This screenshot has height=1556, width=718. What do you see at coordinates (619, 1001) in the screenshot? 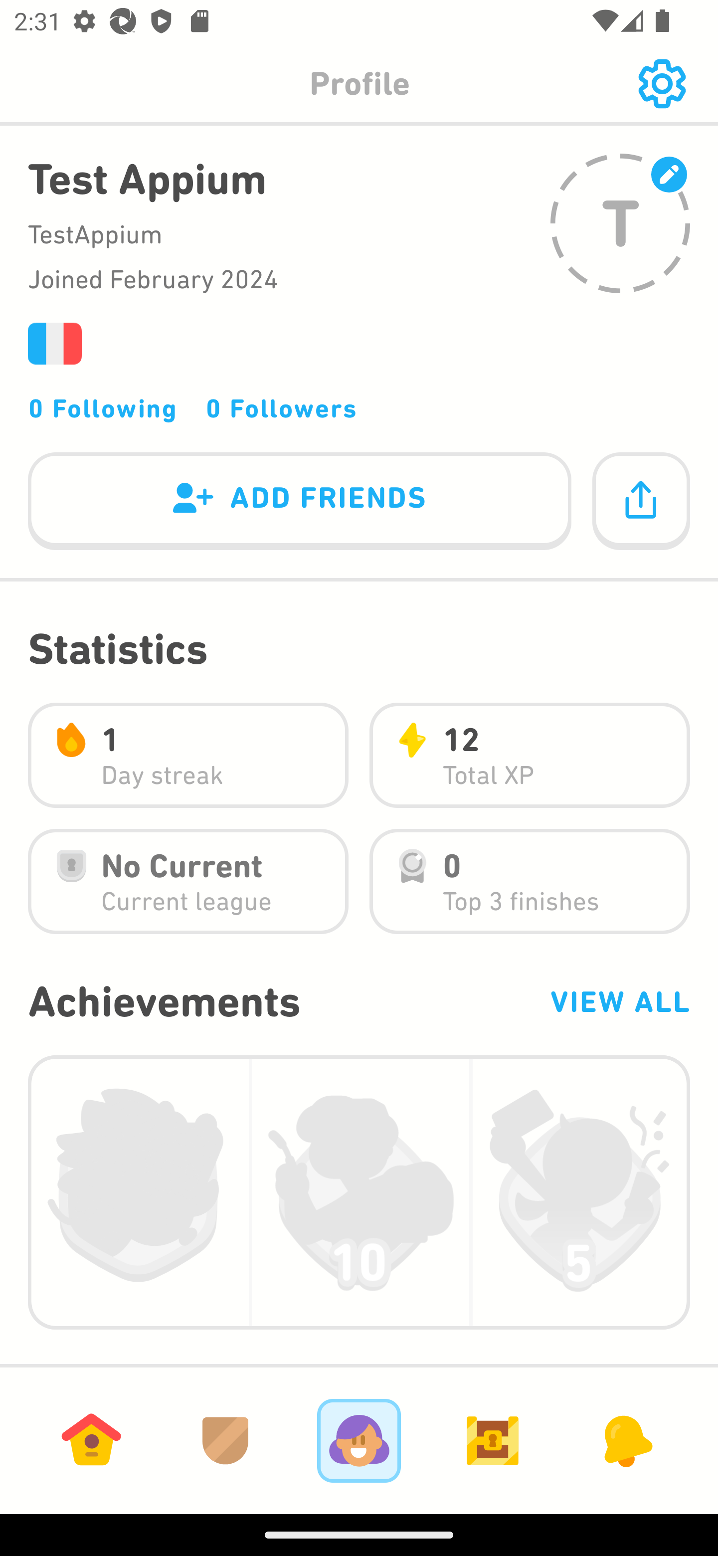
I see `VIEW ALL` at bounding box center [619, 1001].